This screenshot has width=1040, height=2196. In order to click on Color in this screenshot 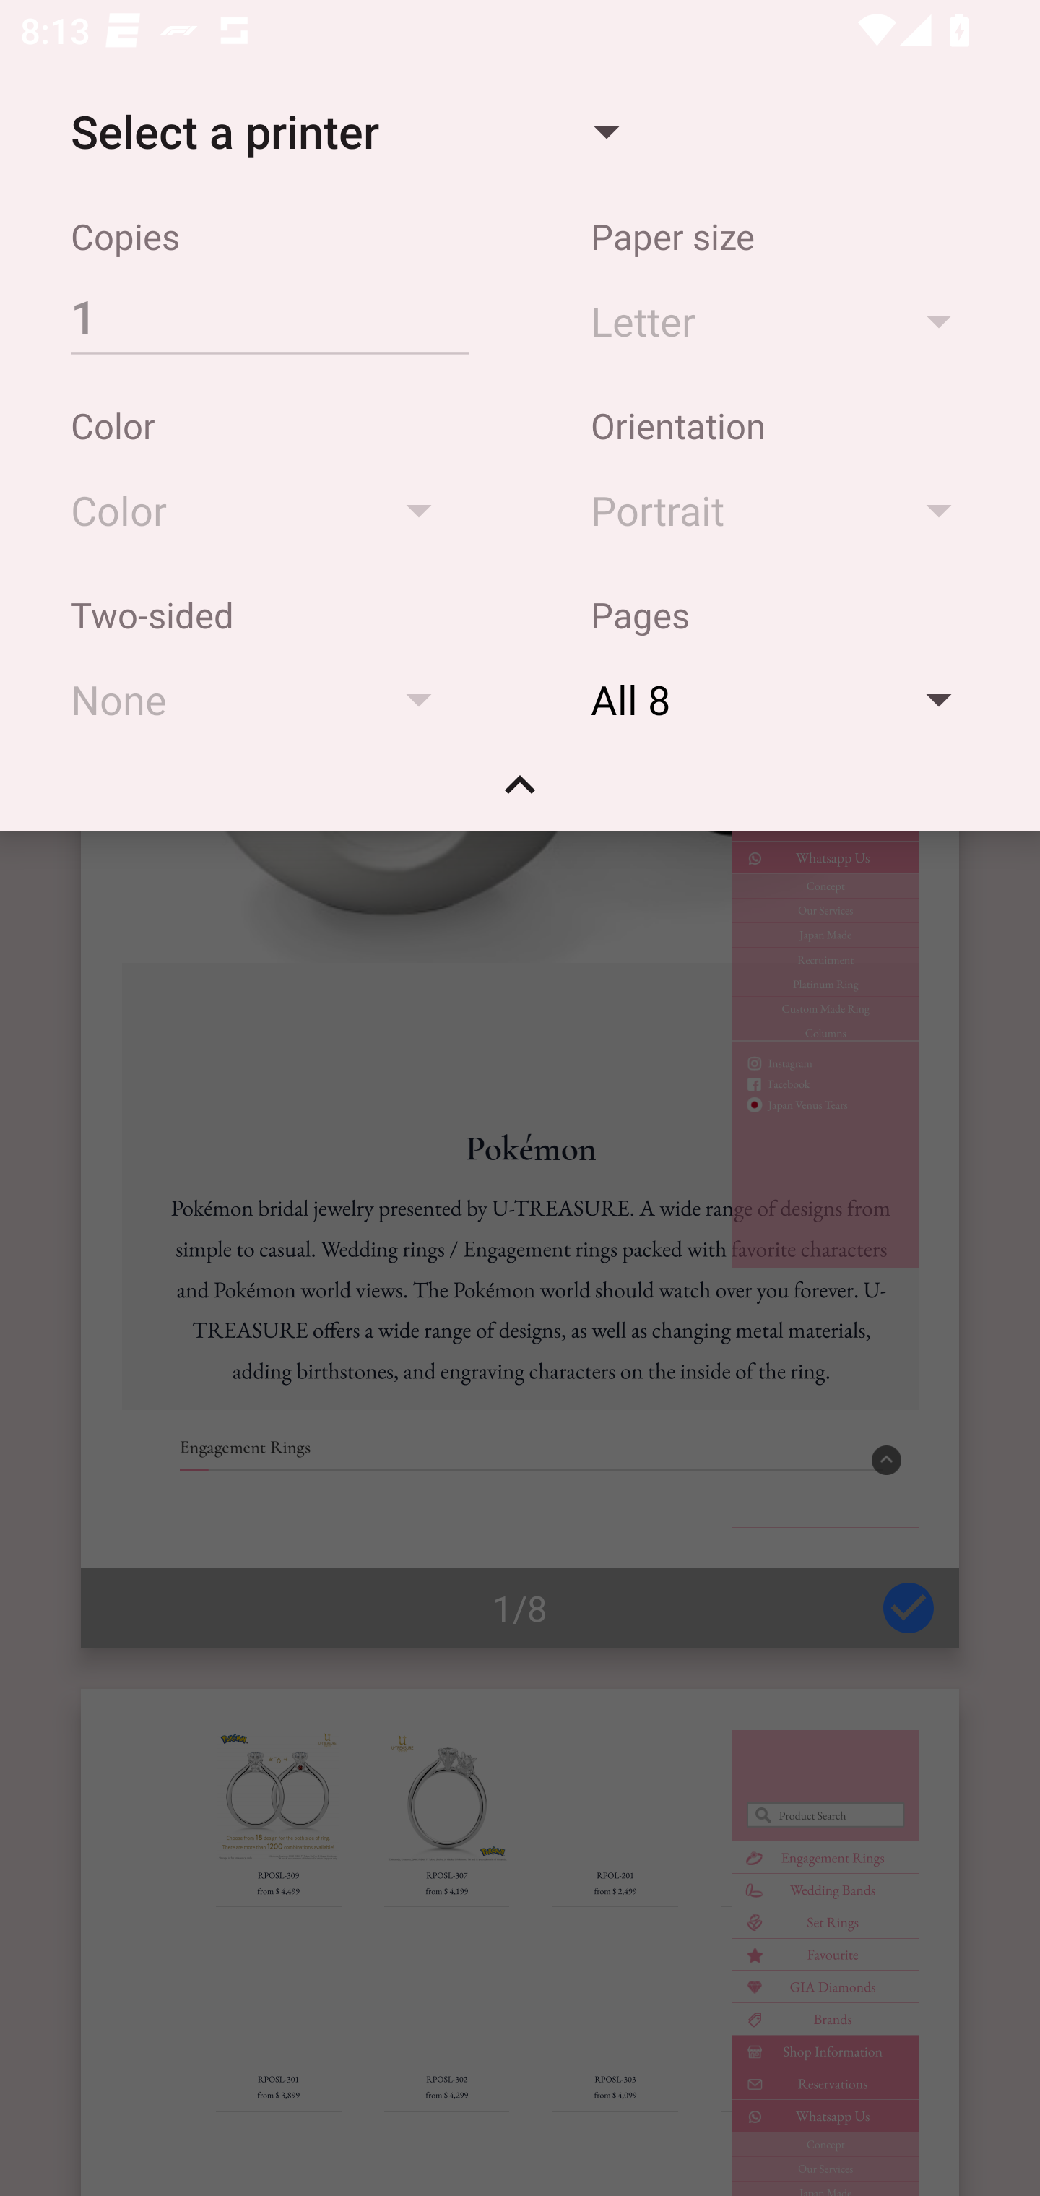, I will do `click(264, 510)`.